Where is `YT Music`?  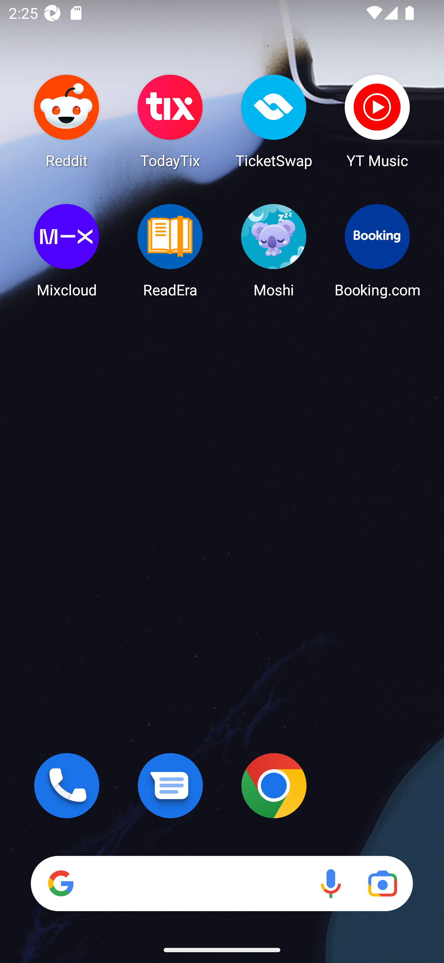 YT Music is located at coordinates (377, 121).